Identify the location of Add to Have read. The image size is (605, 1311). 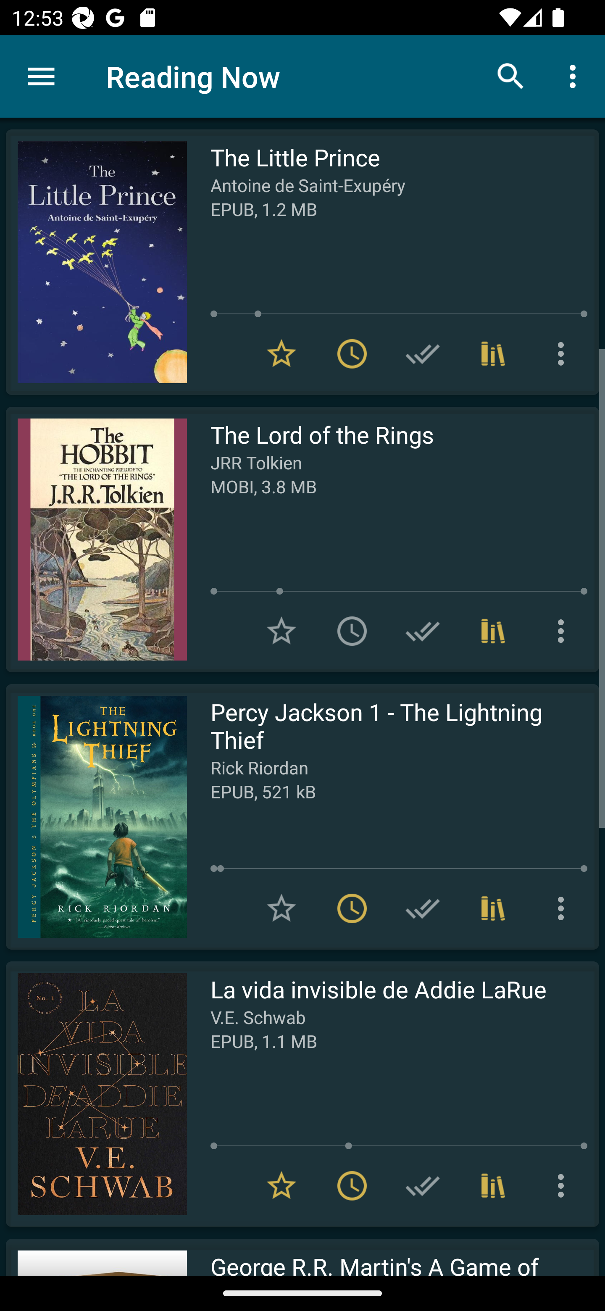
(423, 630).